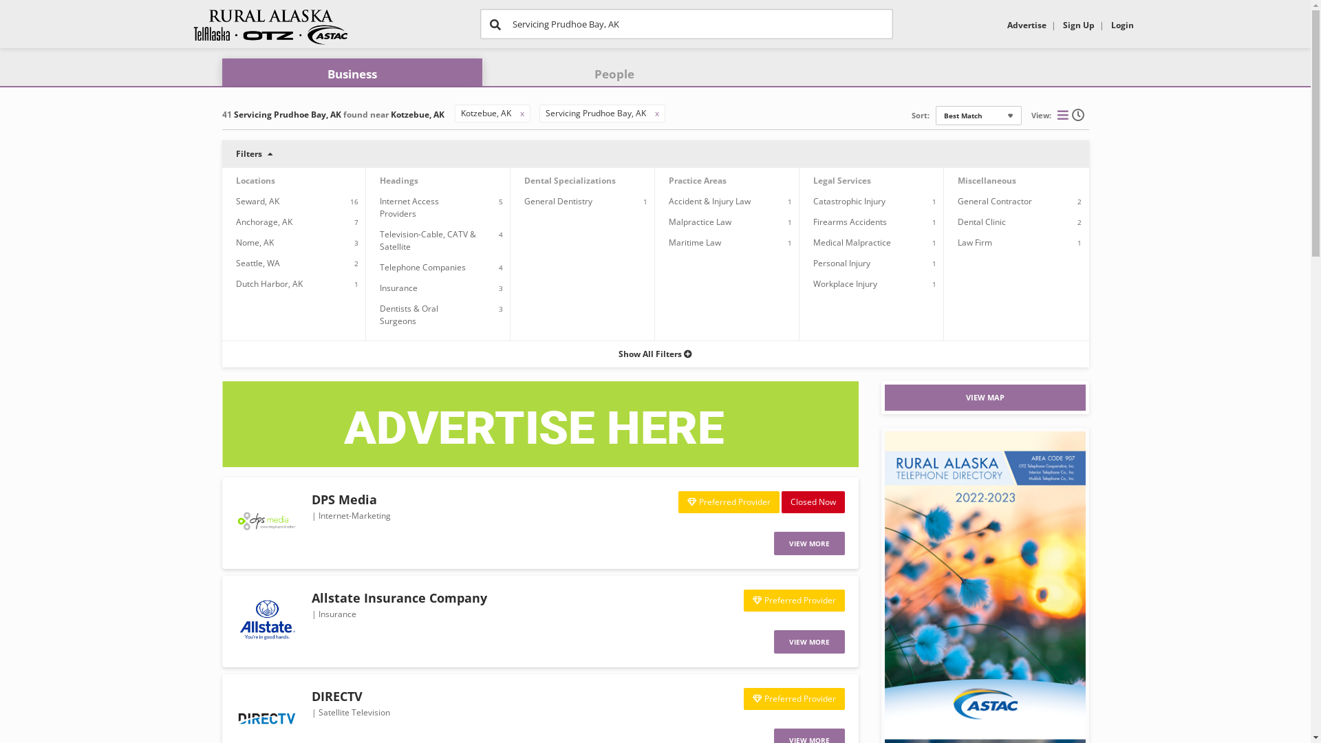 Image resolution: width=1321 pixels, height=743 pixels. What do you see at coordinates (1027, 25) in the screenshot?
I see `Advertise` at bounding box center [1027, 25].